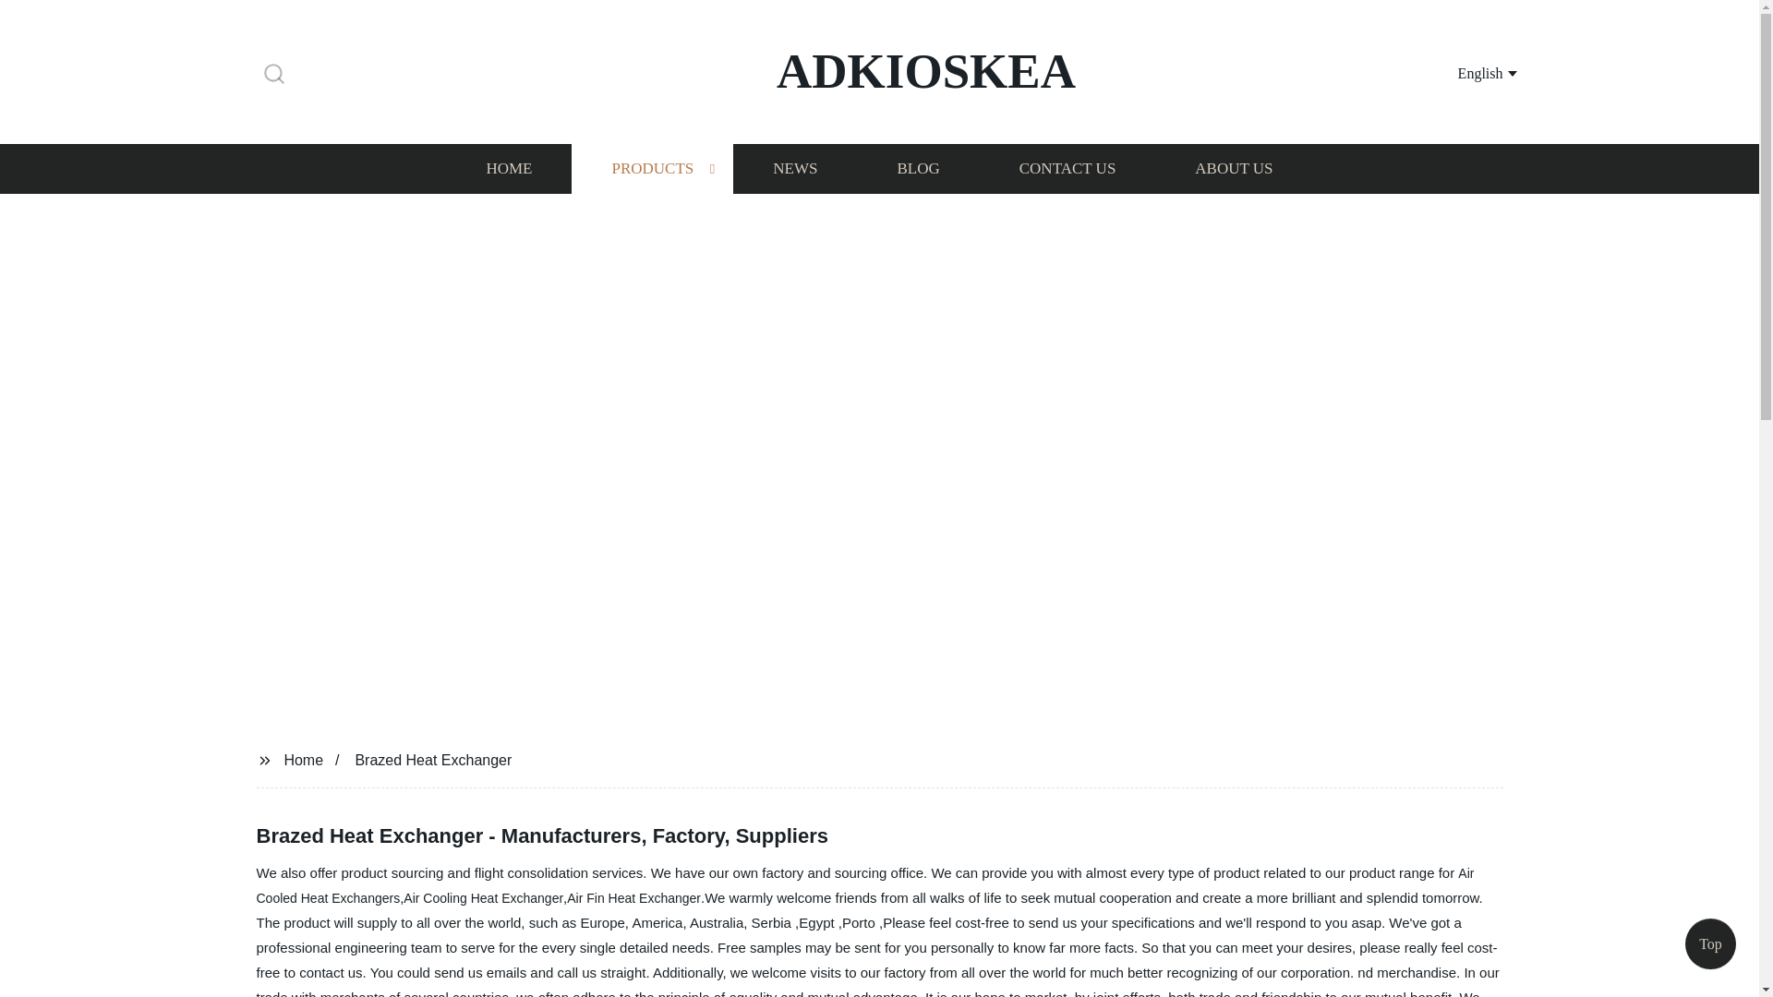 The image size is (1773, 997). Describe the element at coordinates (1710, 949) in the screenshot. I see `Top` at that location.